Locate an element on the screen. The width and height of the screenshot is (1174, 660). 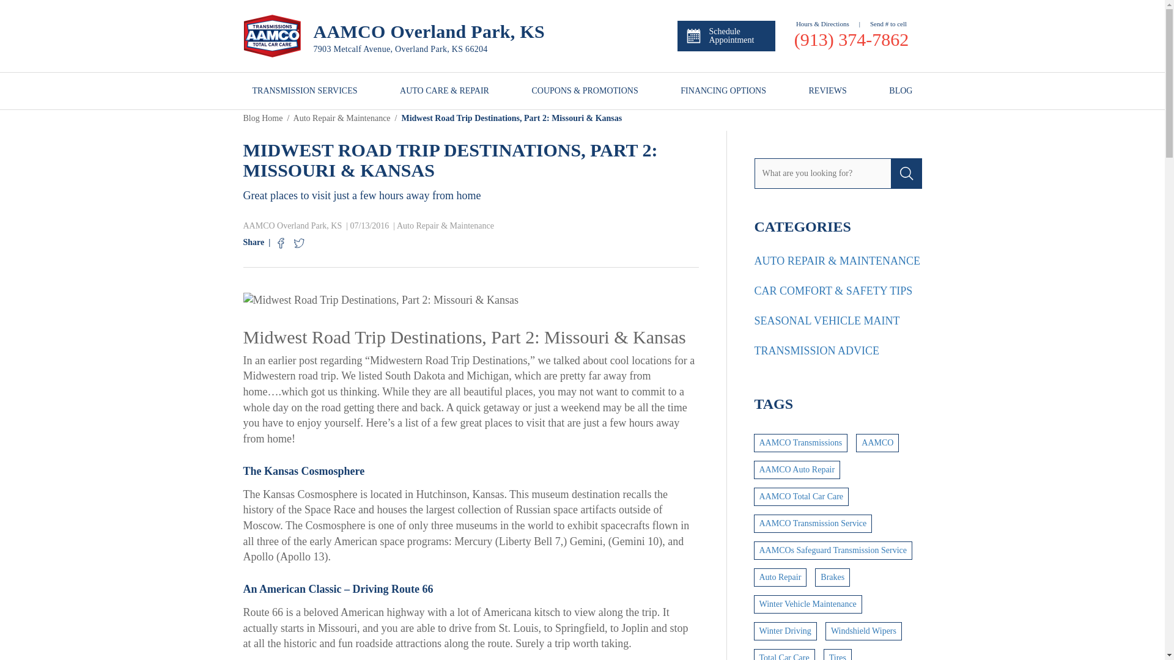
FINANCING OPTIONS is located at coordinates (723, 90).